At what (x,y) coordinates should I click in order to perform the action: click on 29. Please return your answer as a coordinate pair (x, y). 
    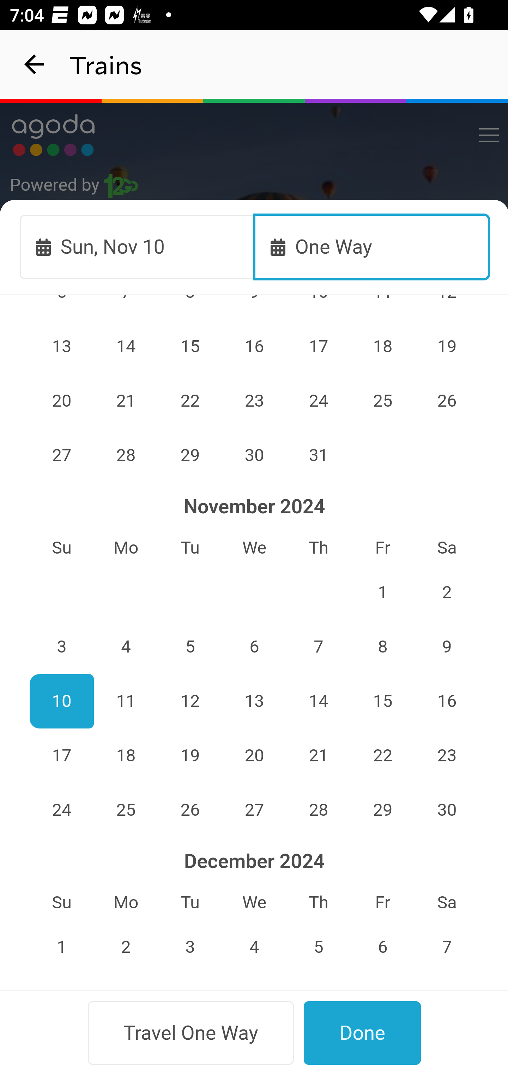
    Looking at the image, I should click on (190, 455).